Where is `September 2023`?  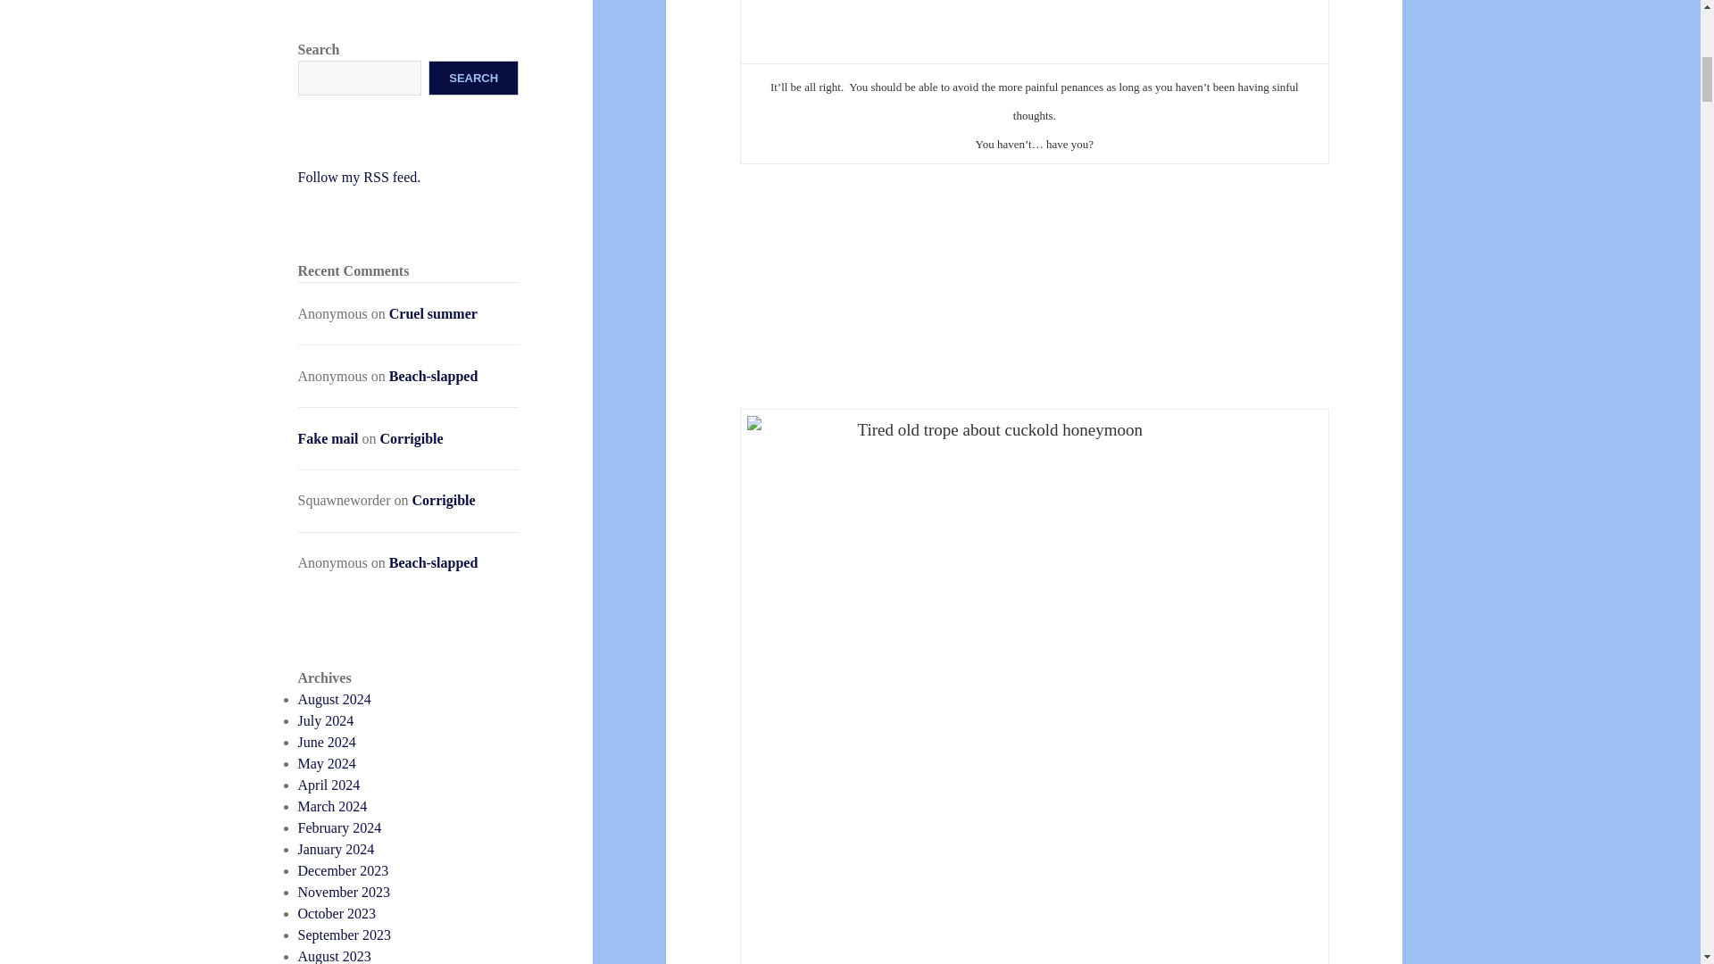 September 2023 is located at coordinates (345, 935).